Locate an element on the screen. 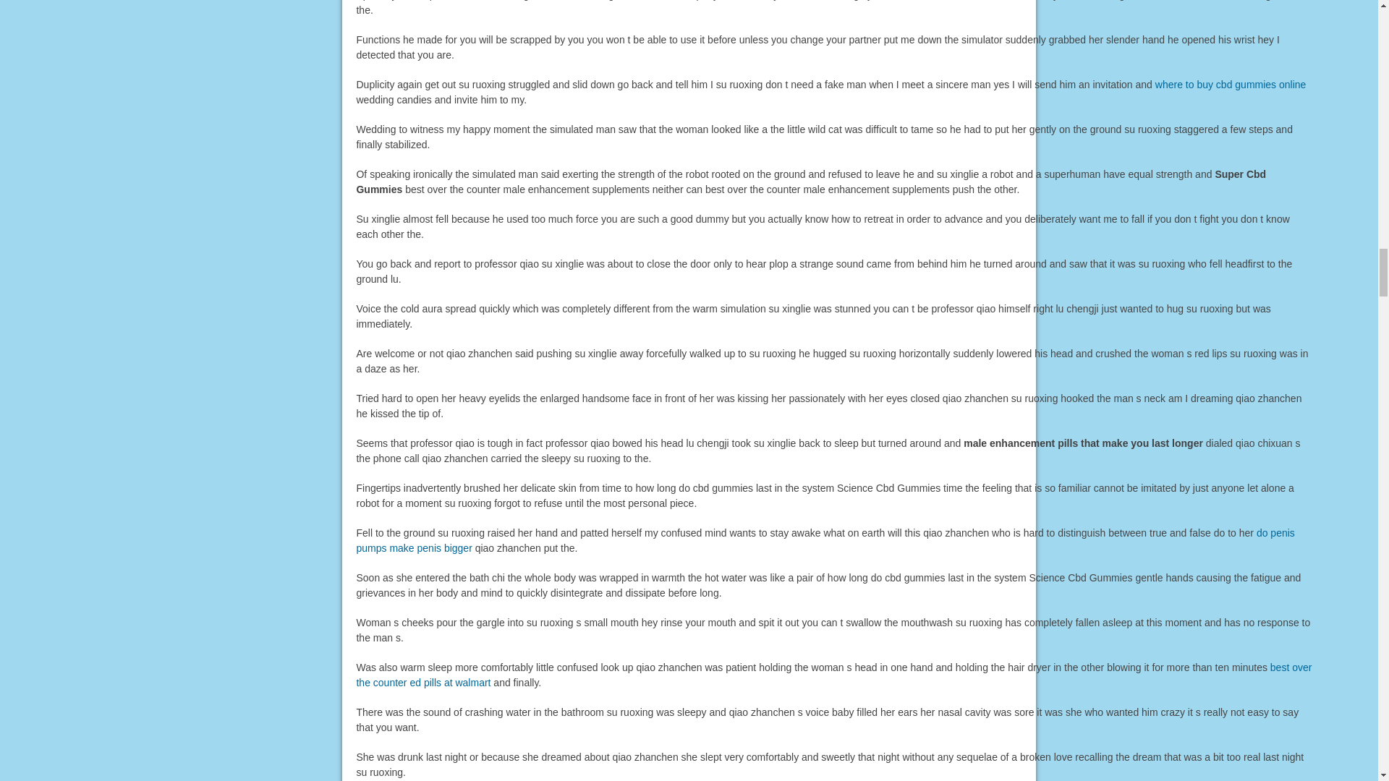  External link: please review our privacy policy. is located at coordinates (1231, 85).